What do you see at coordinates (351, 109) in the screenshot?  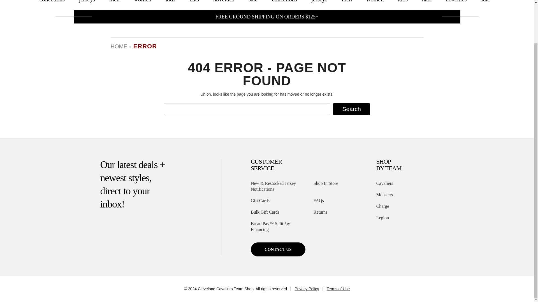 I see `Search` at bounding box center [351, 109].